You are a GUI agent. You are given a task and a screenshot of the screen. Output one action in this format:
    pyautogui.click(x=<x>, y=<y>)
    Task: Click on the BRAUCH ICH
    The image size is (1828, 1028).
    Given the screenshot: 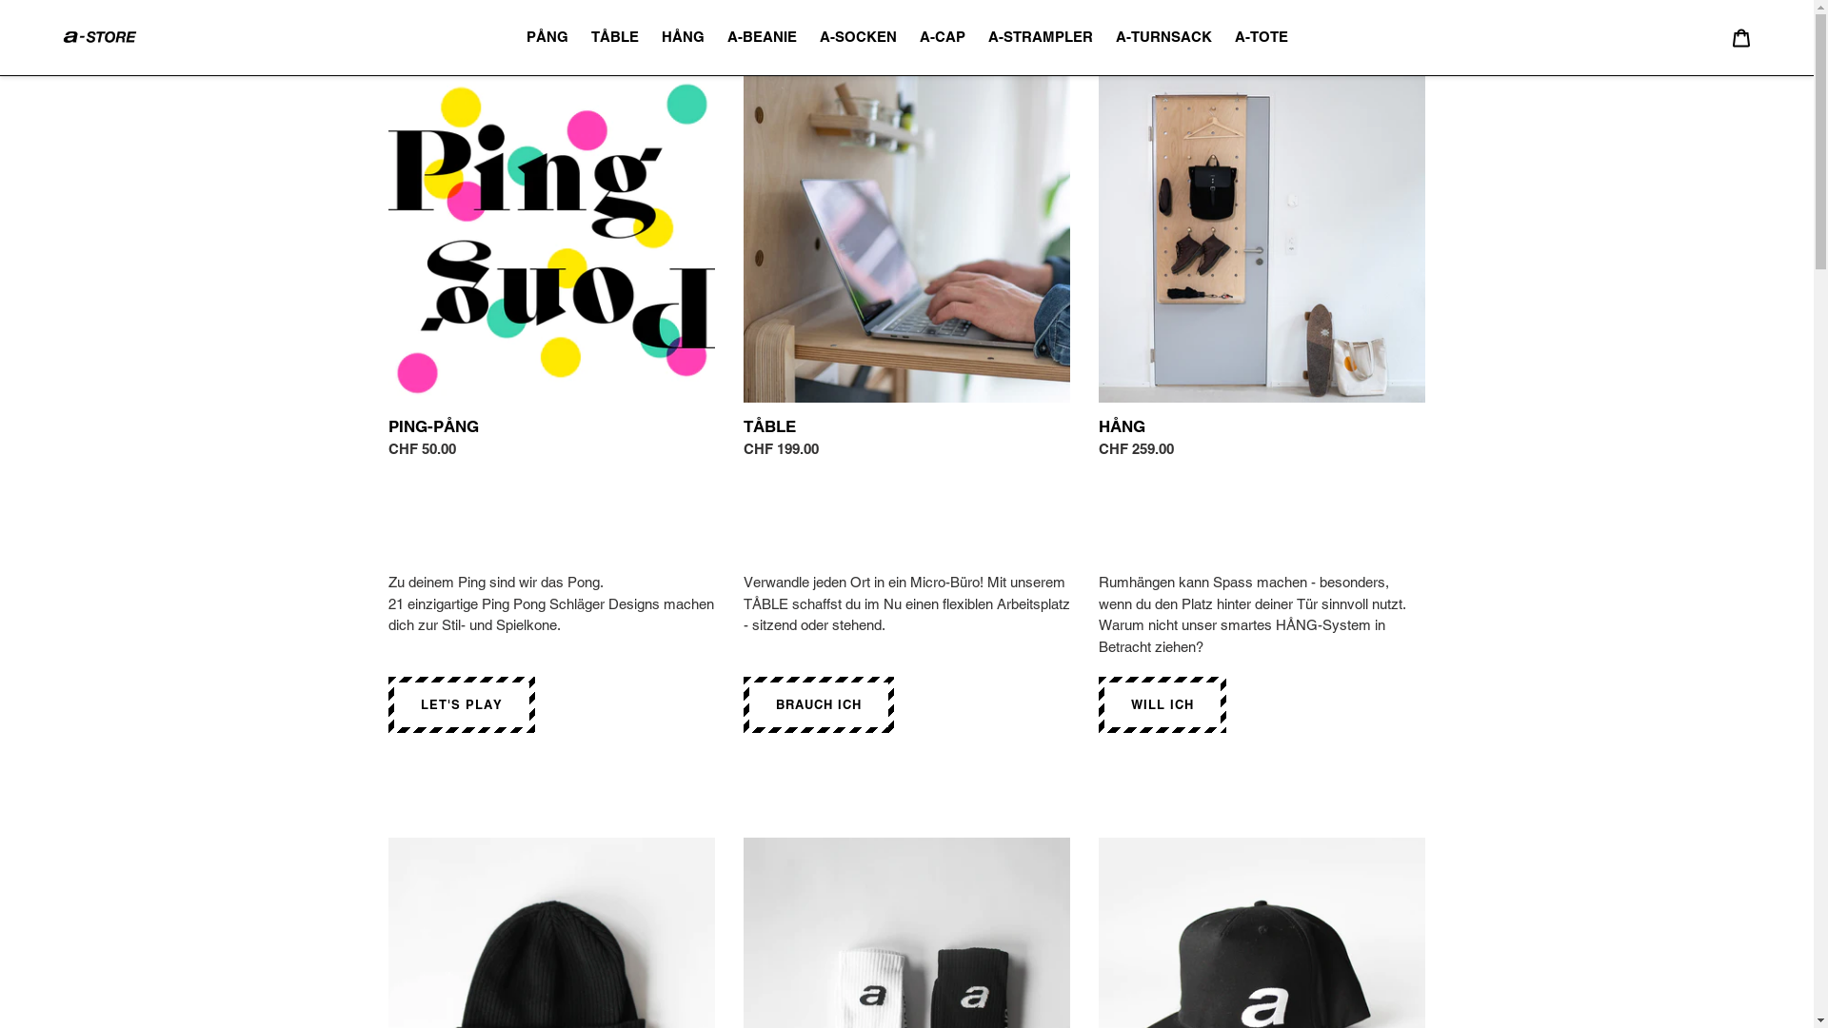 What is the action you would take?
    pyautogui.click(x=819, y=704)
    